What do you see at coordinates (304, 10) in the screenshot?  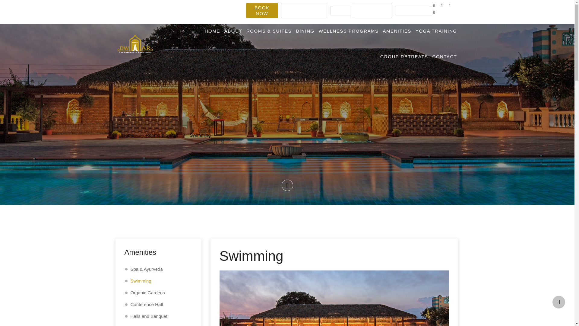 I see `SPECIAL OFFERS` at bounding box center [304, 10].